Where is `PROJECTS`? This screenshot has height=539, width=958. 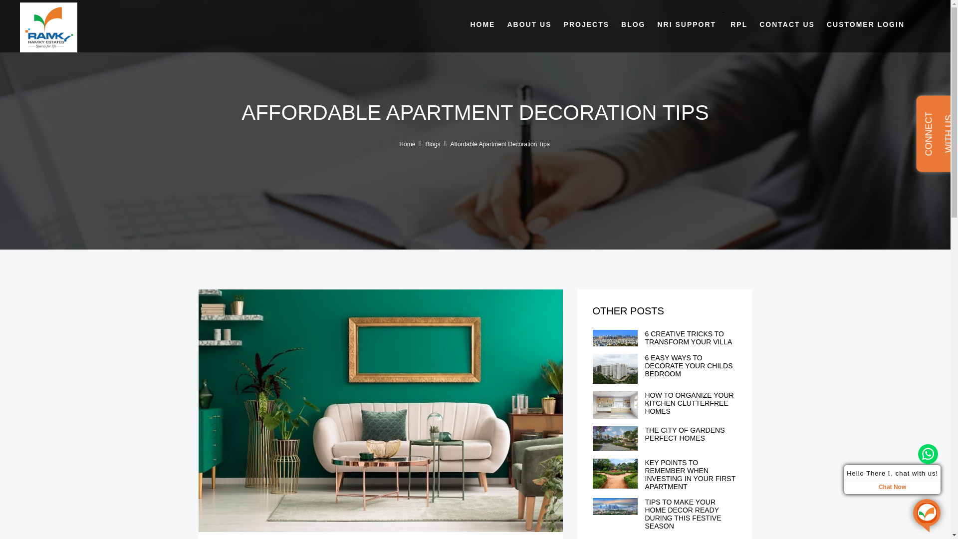
PROJECTS is located at coordinates (586, 24).